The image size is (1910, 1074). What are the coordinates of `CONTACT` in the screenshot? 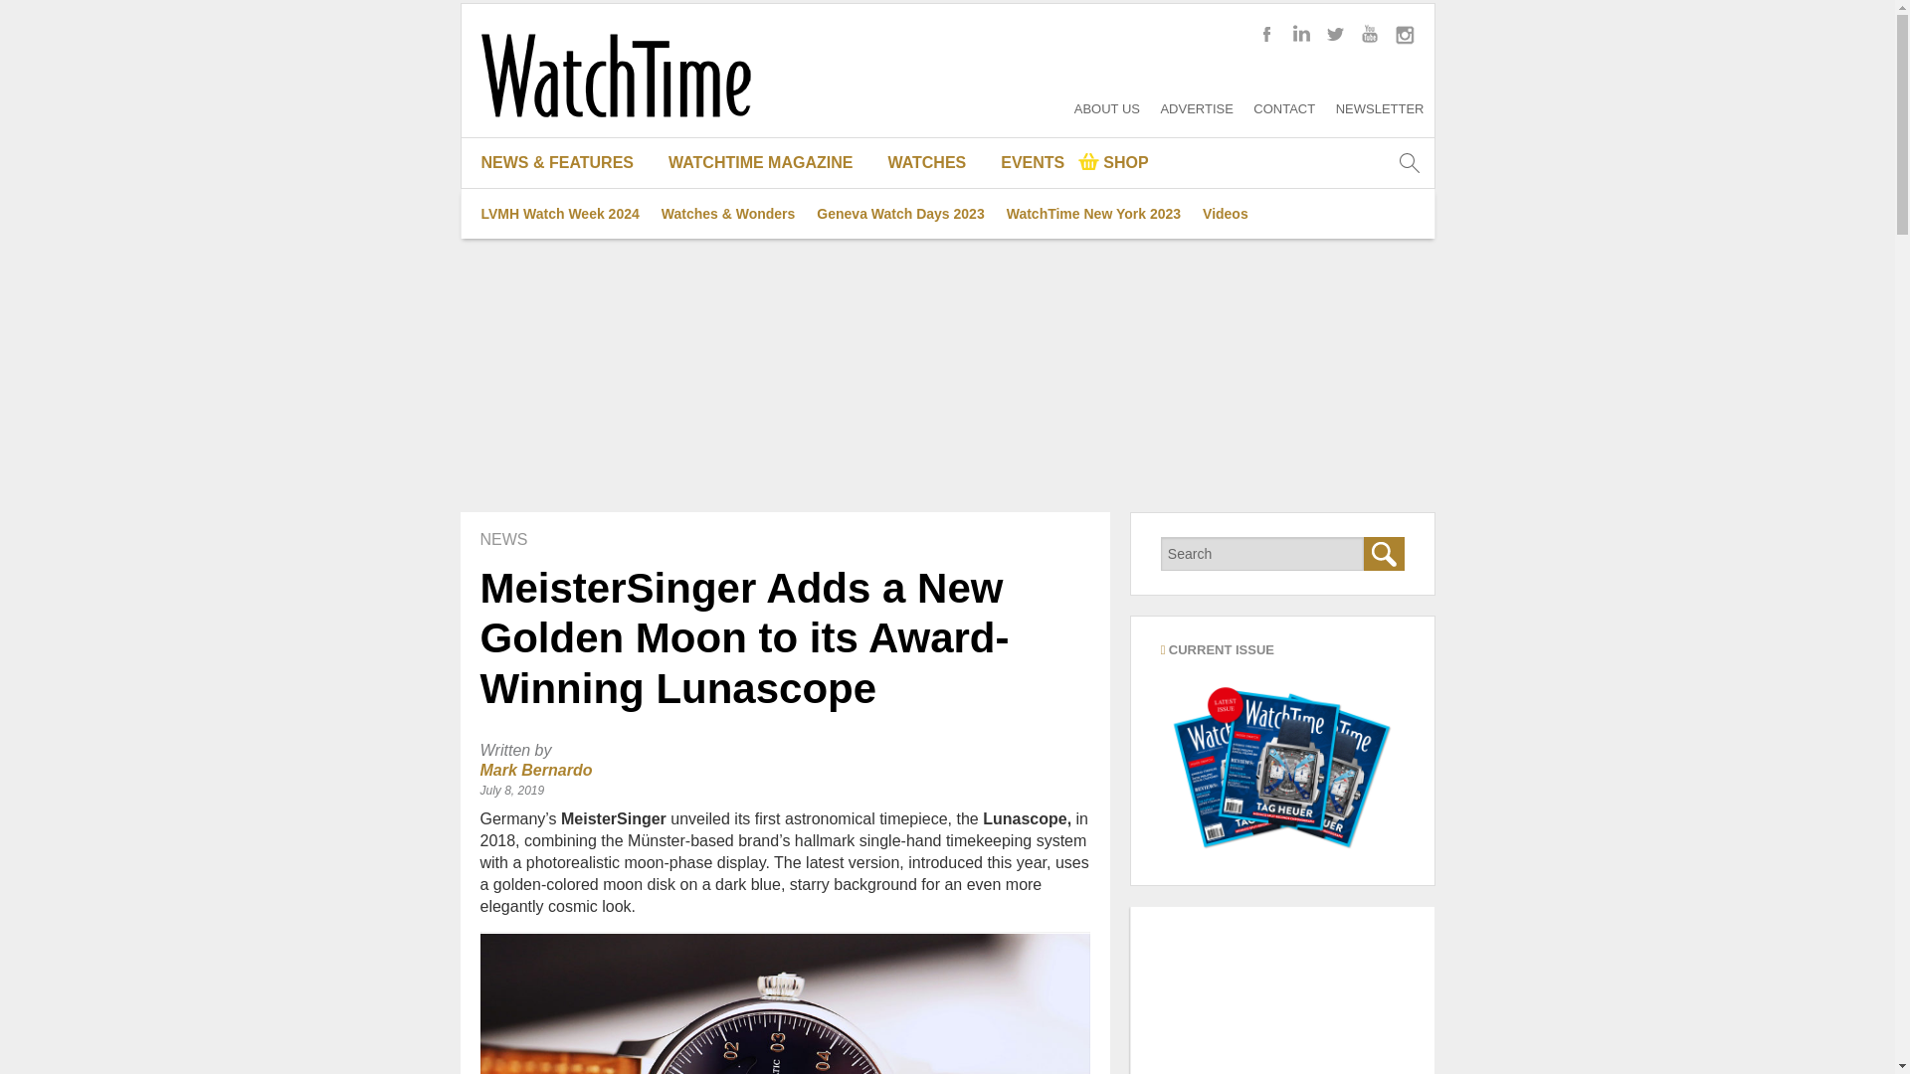 It's located at (1283, 107).